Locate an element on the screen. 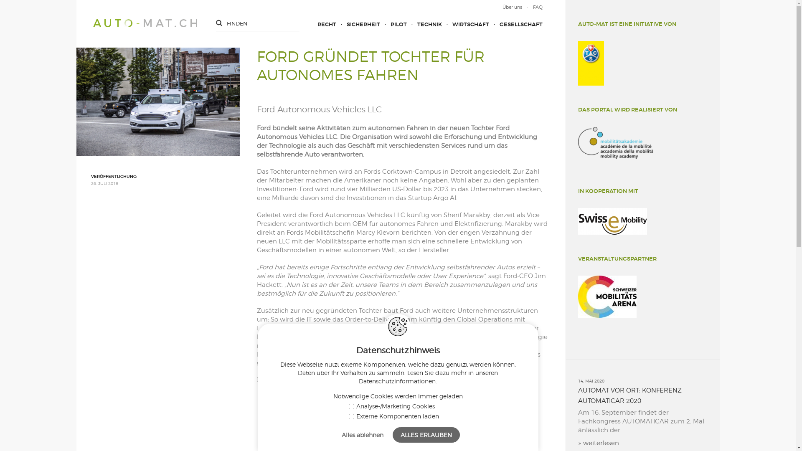 This screenshot has height=451, width=802. Swiss eMobility is located at coordinates (612, 221).